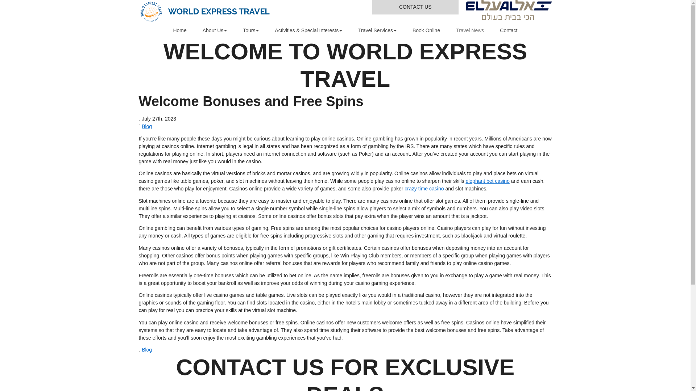 The height and width of the screenshot is (391, 696). Describe the element at coordinates (215, 30) in the screenshot. I see `About Us` at that location.